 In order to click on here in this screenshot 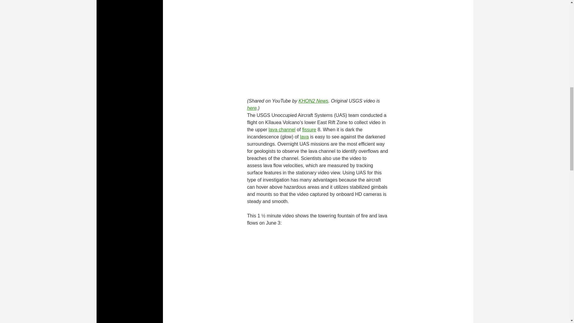, I will do `click(252, 108)`.